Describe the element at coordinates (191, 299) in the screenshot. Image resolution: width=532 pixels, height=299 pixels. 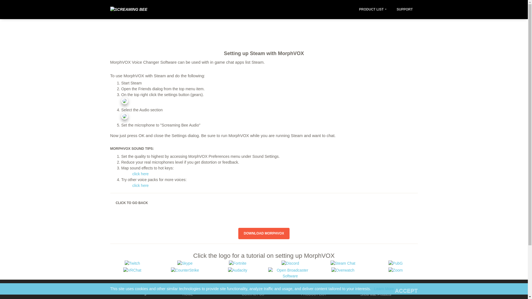
I see `SUPPORT` at that location.